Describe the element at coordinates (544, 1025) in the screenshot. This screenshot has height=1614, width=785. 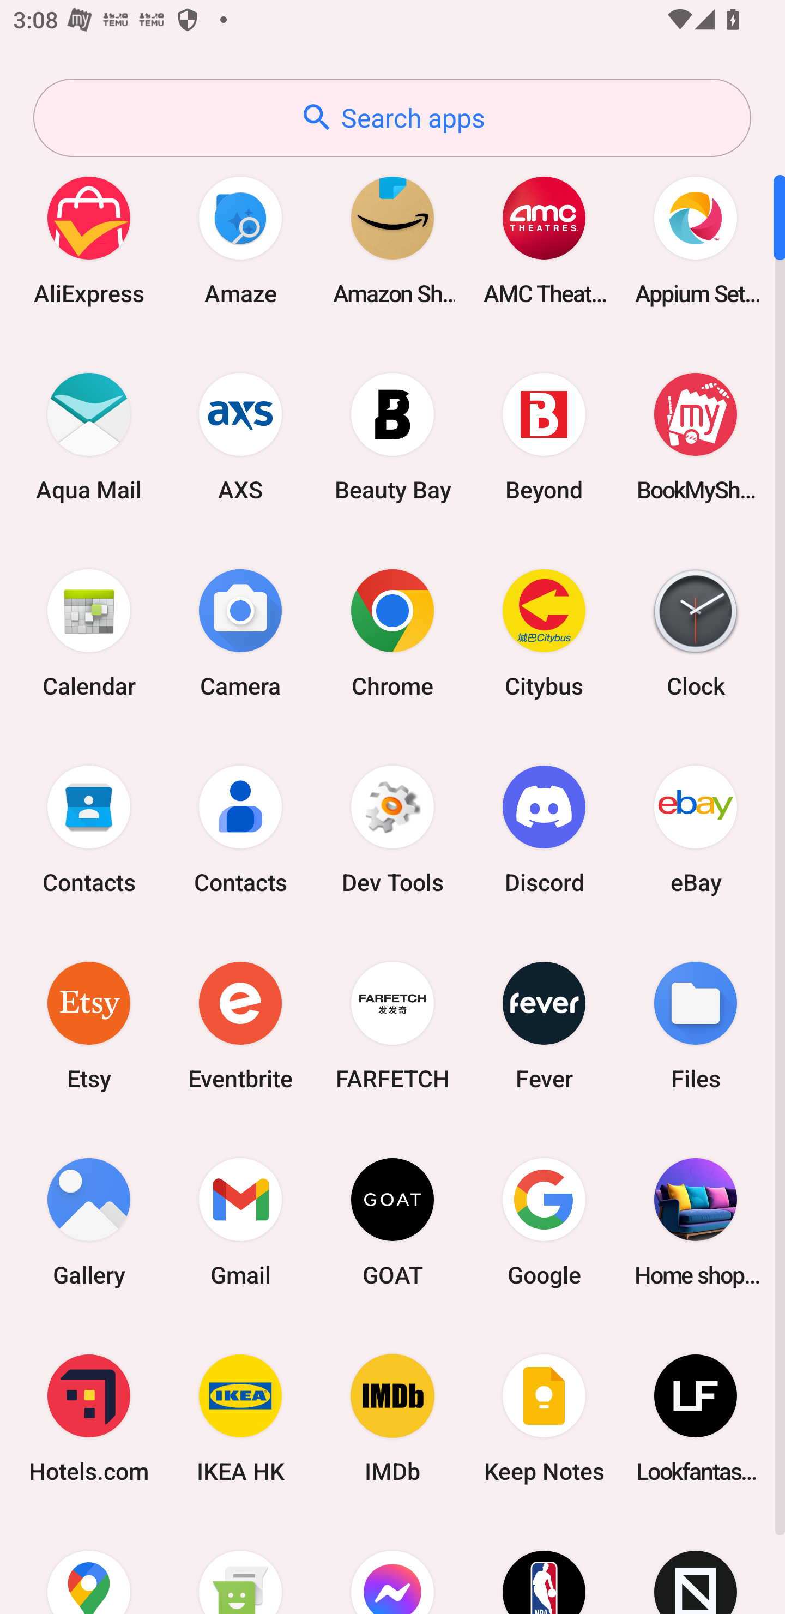
I see `Fever` at that location.